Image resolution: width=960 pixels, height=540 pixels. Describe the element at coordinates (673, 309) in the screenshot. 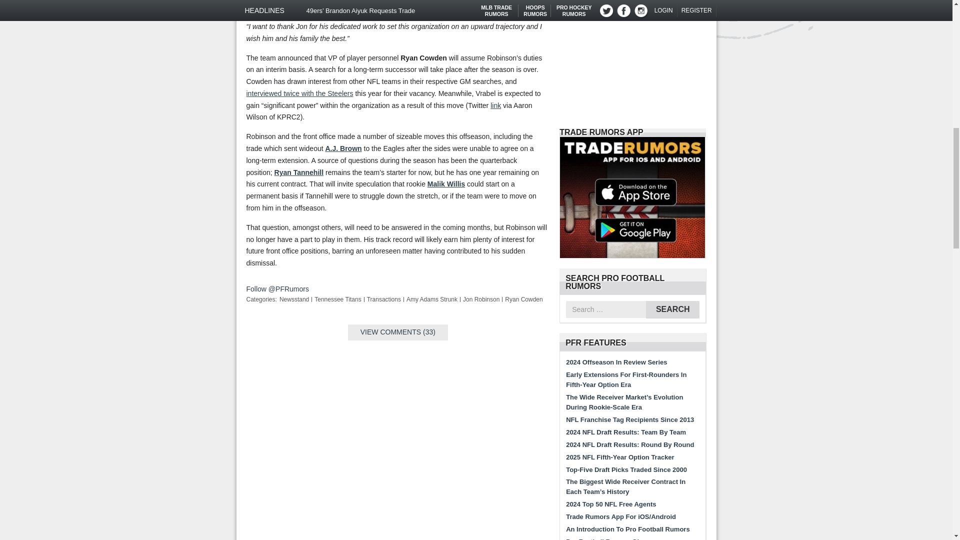

I see `Search` at that location.